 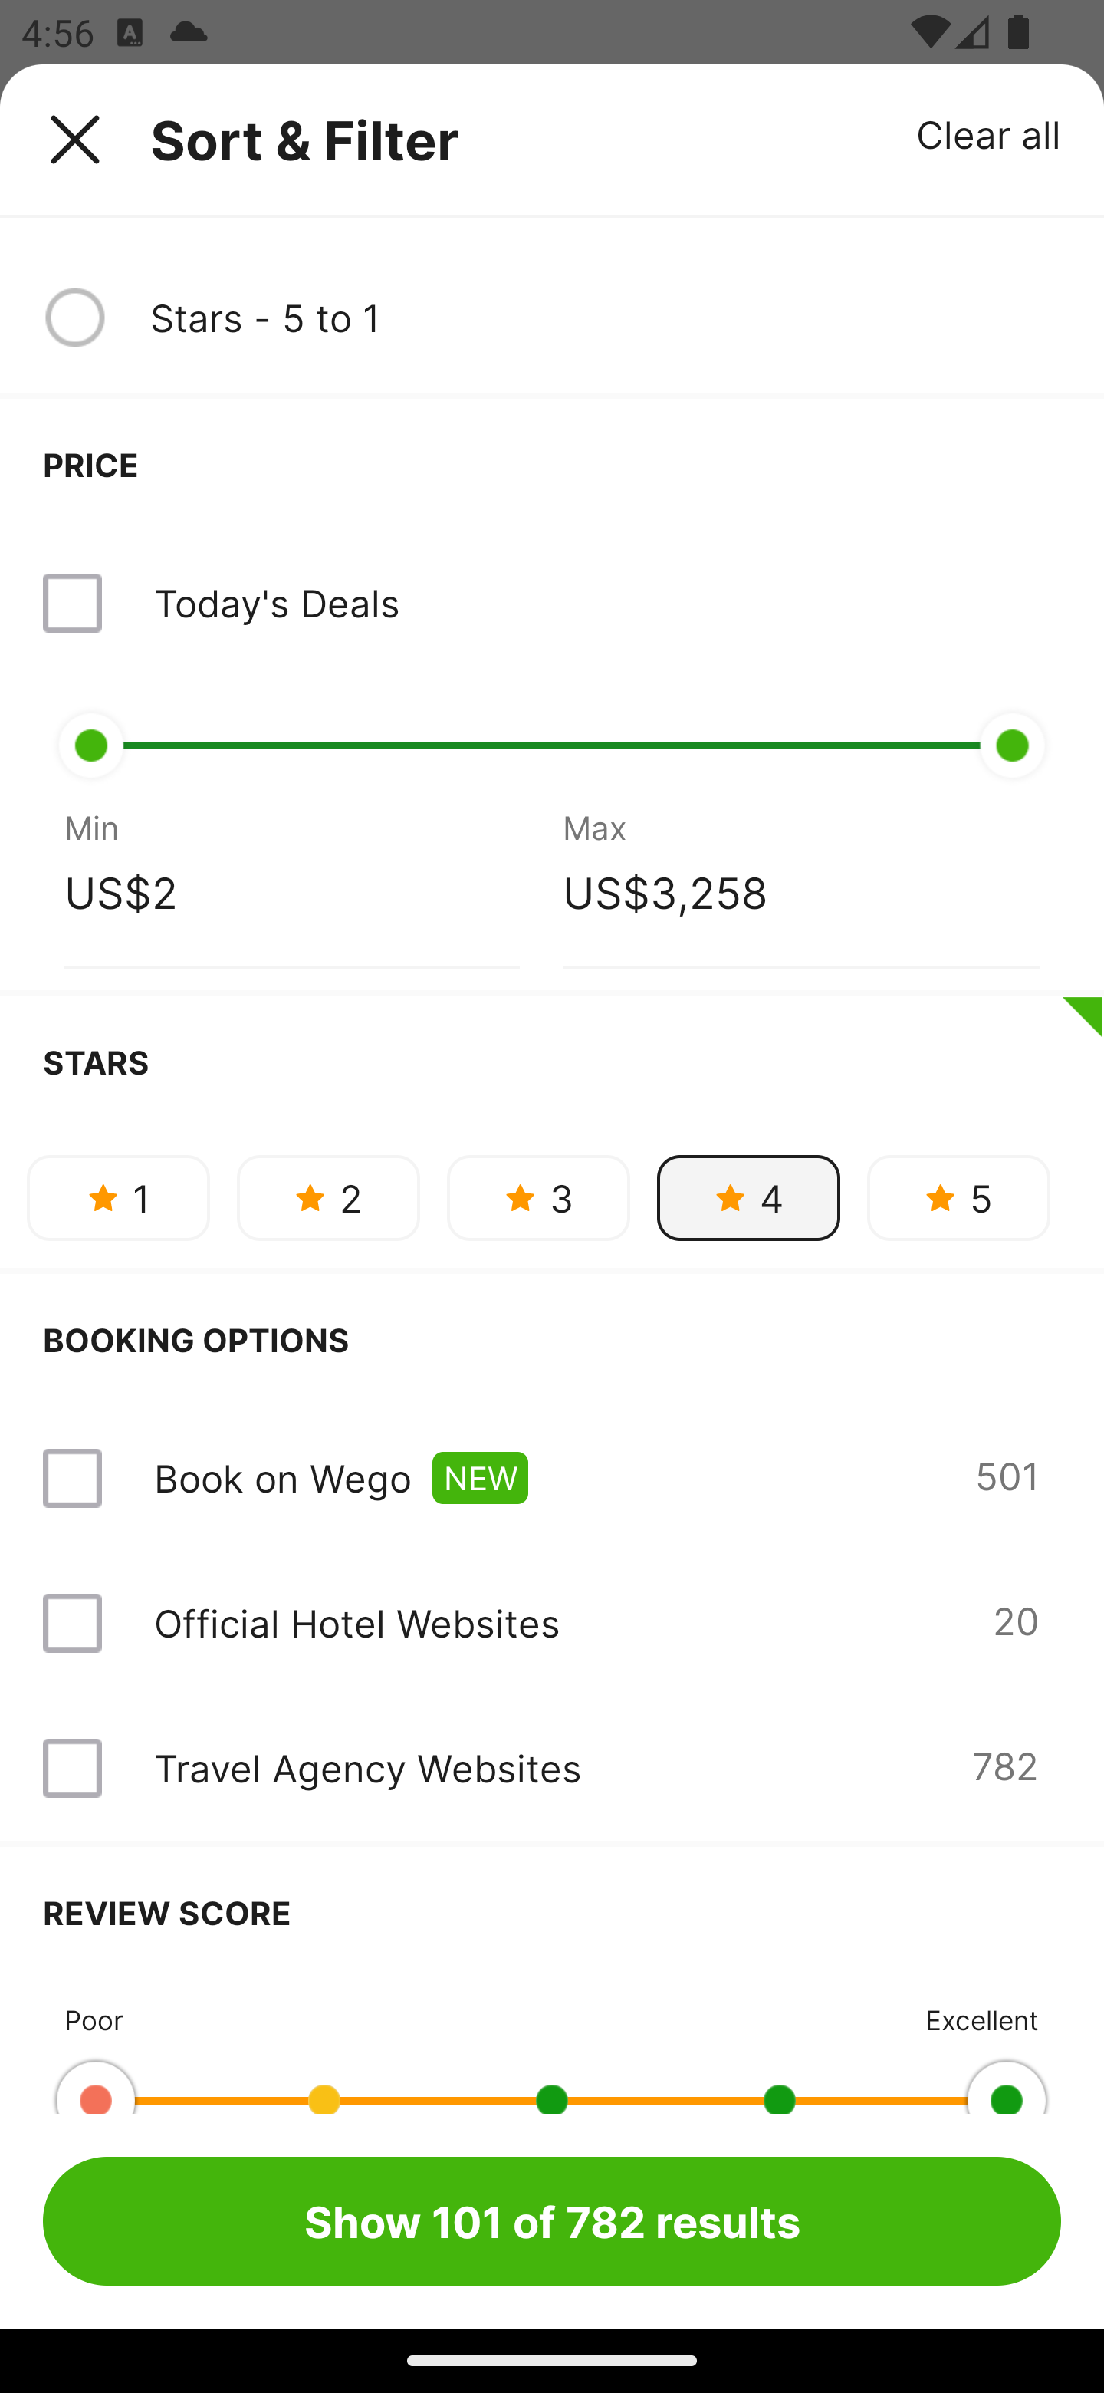 What do you see at coordinates (328, 1198) in the screenshot?
I see `2` at bounding box center [328, 1198].